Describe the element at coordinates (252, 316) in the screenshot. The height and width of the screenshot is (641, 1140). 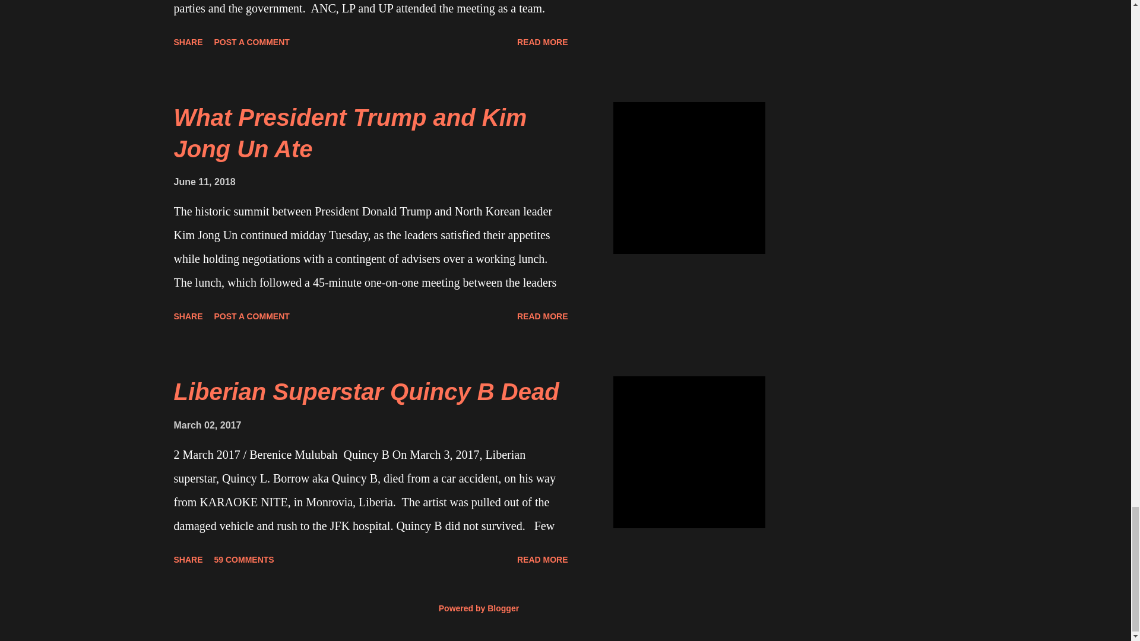
I see `POST A COMMENT` at that location.